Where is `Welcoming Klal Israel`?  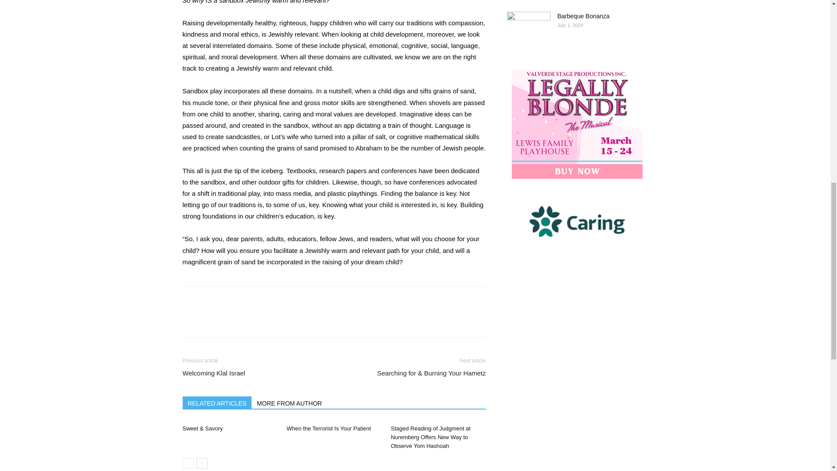 Welcoming Klal Israel is located at coordinates (214, 373).